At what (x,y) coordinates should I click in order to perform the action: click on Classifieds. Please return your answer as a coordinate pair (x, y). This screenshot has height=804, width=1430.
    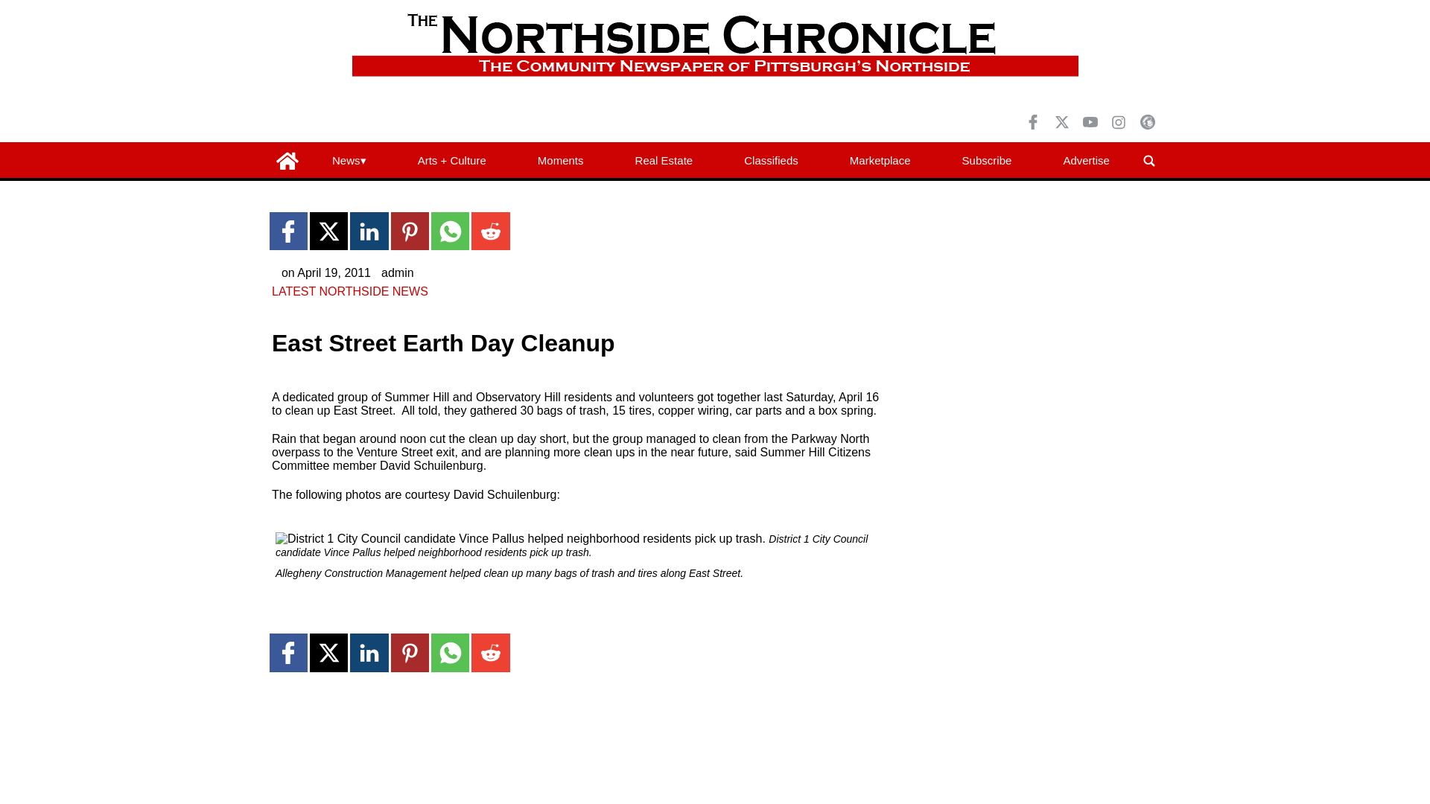
    Looking at the image, I should click on (772, 161).